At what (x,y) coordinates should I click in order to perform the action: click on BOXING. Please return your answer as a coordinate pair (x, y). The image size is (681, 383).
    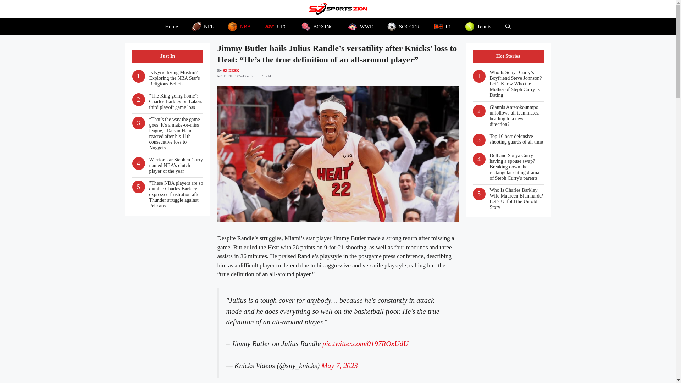
    Looking at the image, I should click on (317, 26).